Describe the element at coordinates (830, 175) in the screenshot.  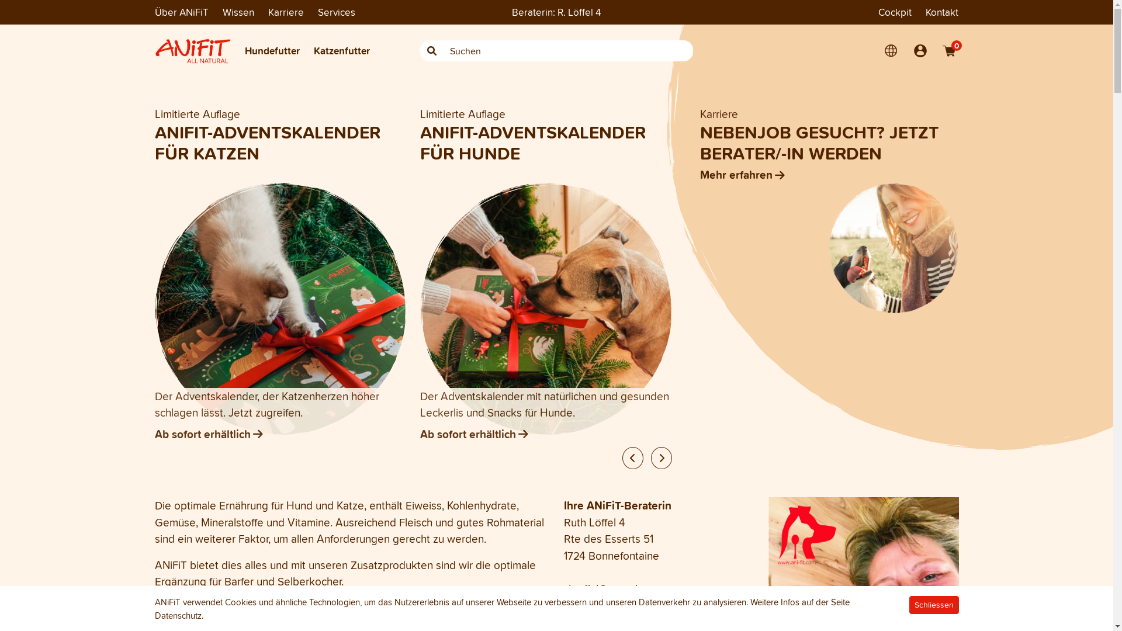
I see `Mehr erfahren` at that location.